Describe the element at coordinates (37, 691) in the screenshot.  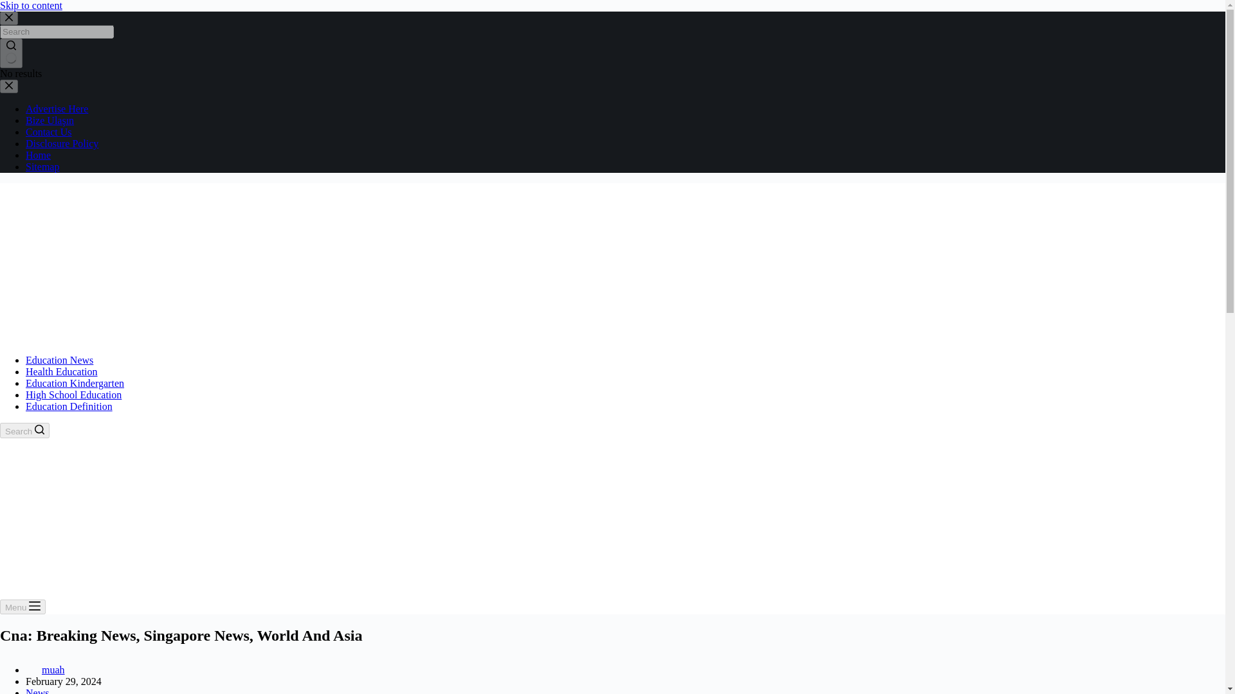
I see `News` at that location.